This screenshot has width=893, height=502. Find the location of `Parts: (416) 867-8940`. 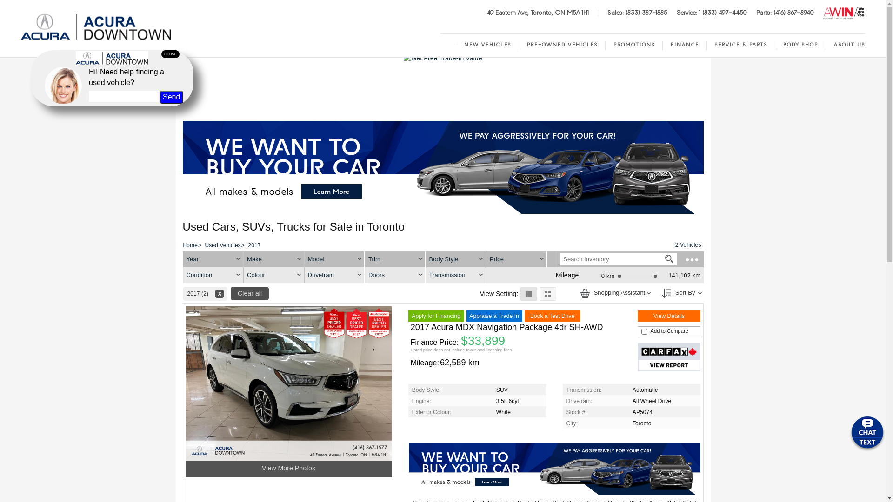

Parts: (416) 867-8940 is located at coordinates (785, 13).